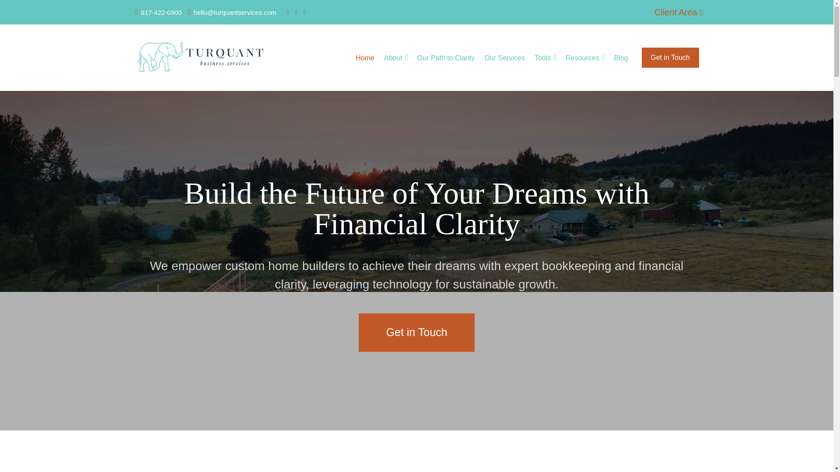 Image resolution: width=840 pixels, height=472 pixels. Describe the element at coordinates (670, 58) in the screenshot. I see `Get in Touch` at that location.